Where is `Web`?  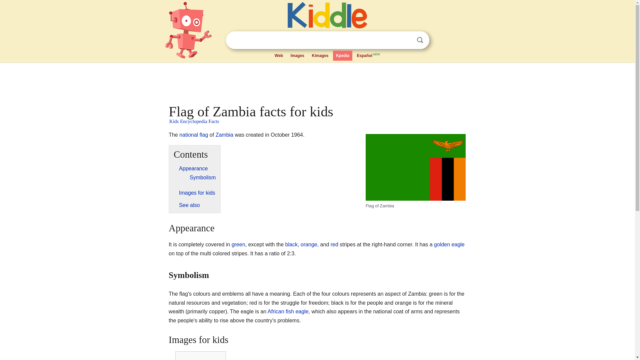
Web is located at coordinates (279, 56).